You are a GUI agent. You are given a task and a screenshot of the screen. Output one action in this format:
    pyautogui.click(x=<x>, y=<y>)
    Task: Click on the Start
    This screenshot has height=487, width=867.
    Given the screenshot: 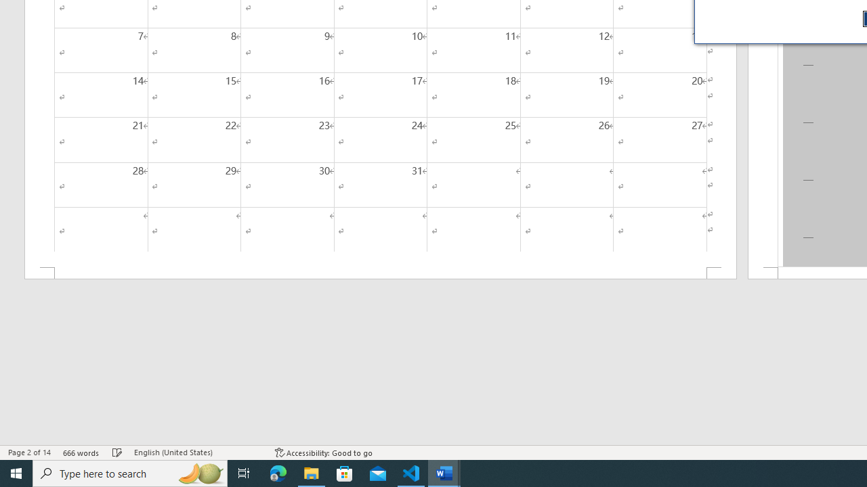 What is the action you would take?
    pyautogui.click(x=16, y=473)
    